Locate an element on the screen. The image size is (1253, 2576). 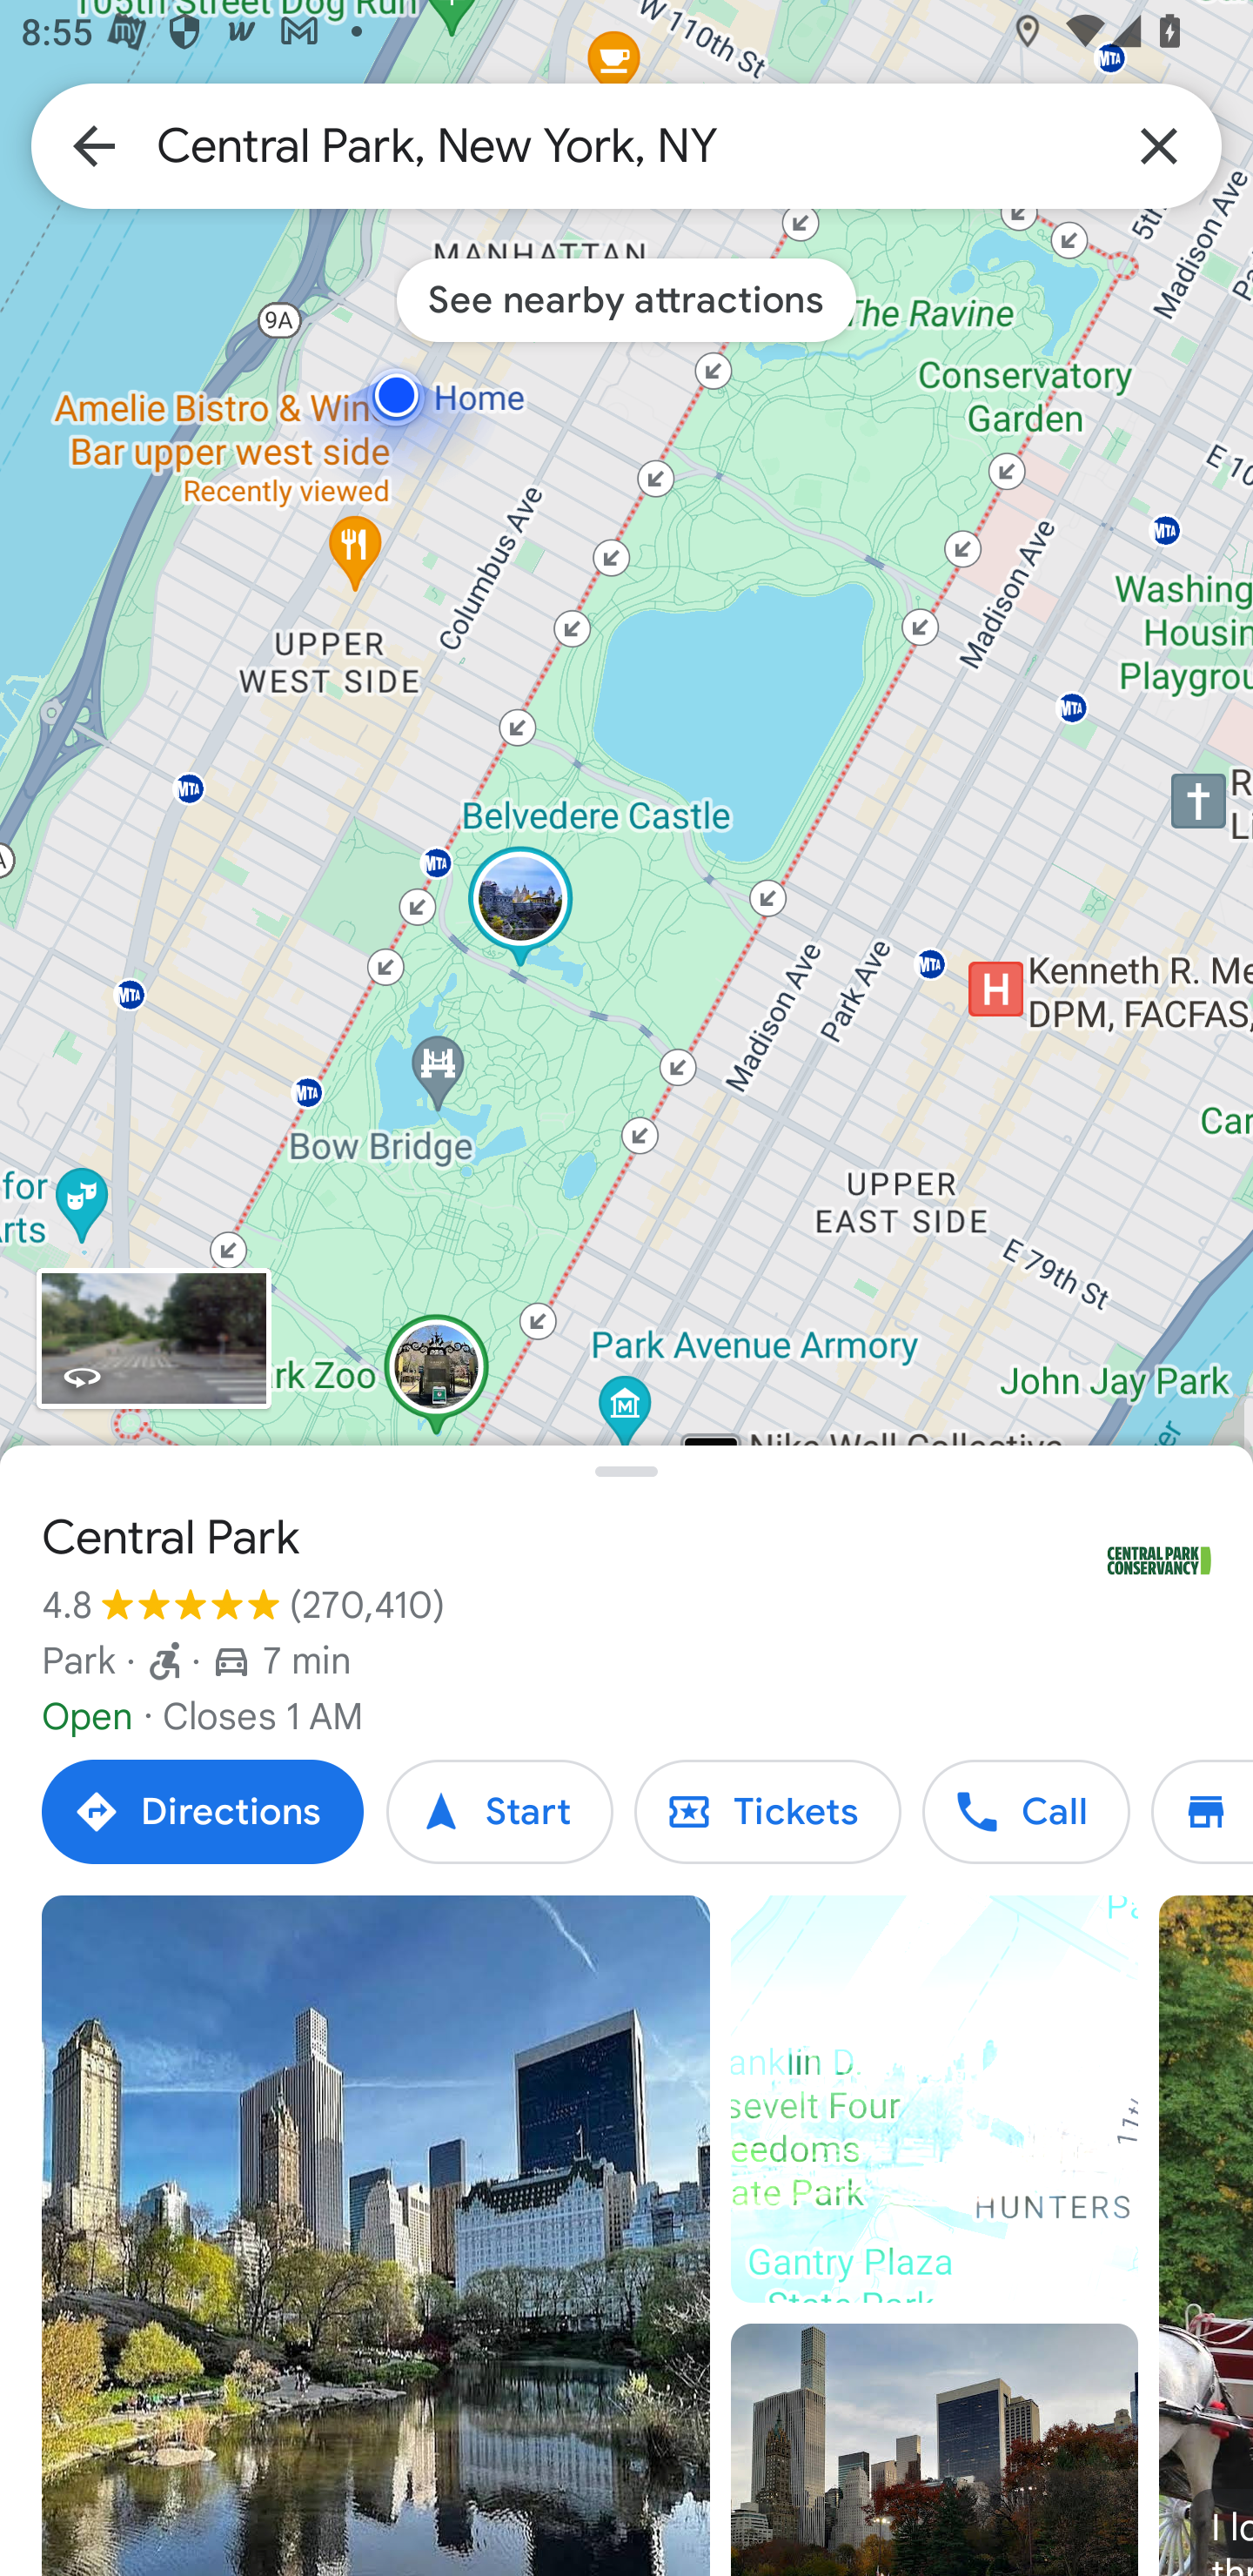
Directory Directory Directory is located at coordinates (1203, 1812).